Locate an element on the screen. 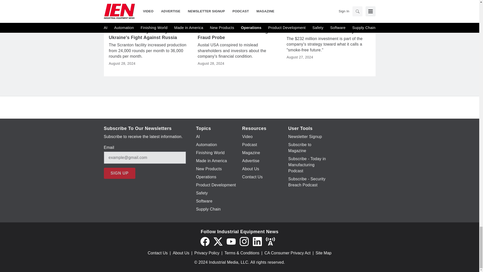 This screenshot has height=272, width=483. Twitter X icon is located at coordinates (218, 241).